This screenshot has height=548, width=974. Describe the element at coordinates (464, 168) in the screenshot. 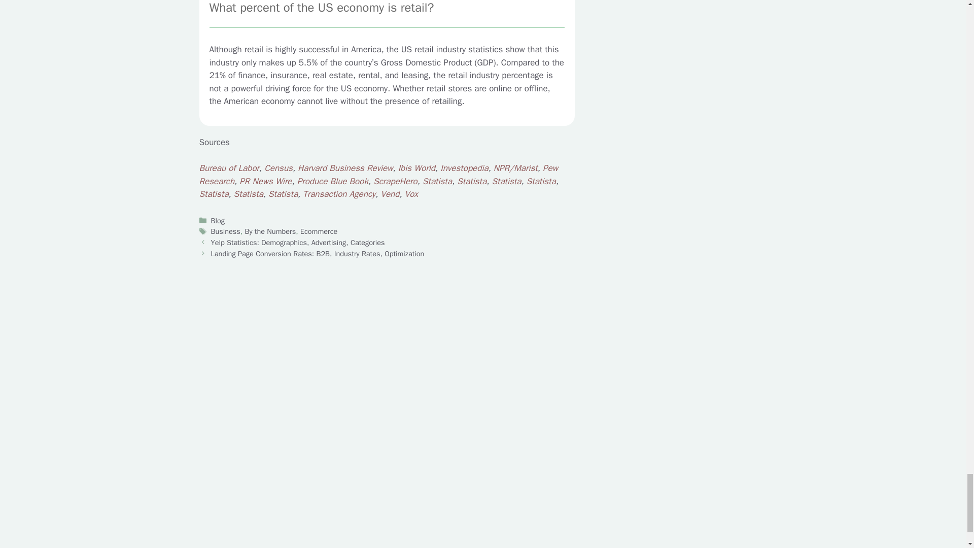

I see `Investopedia` at that location.